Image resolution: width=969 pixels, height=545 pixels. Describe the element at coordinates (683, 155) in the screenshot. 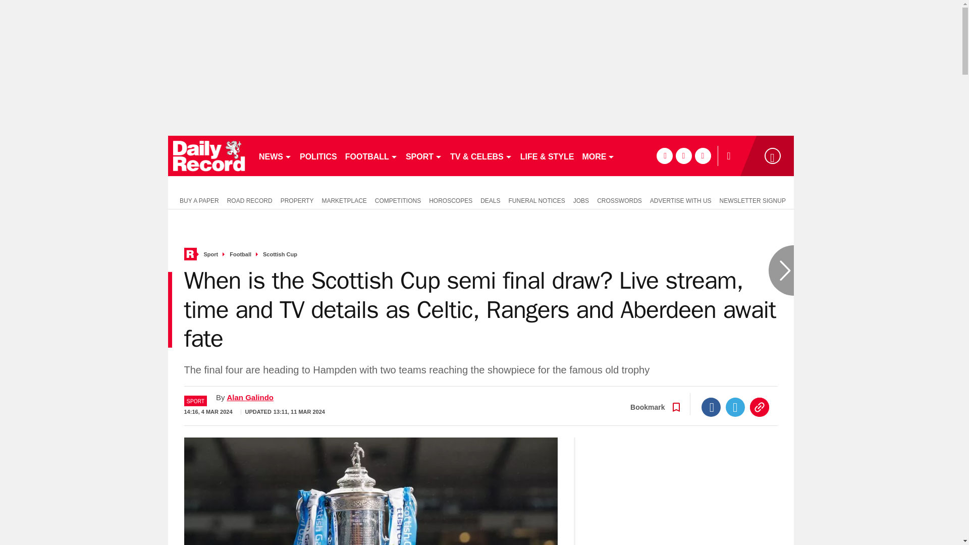

I see `twitter` at that location.